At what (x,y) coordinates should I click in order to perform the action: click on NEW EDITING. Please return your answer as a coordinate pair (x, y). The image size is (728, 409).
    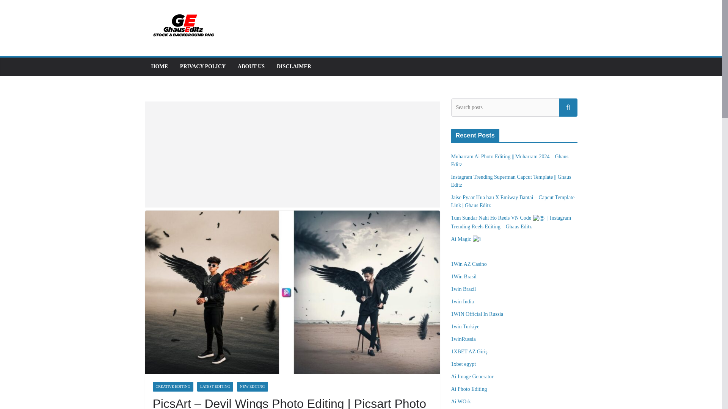
    Looking at the image, I should click on (253, 386).